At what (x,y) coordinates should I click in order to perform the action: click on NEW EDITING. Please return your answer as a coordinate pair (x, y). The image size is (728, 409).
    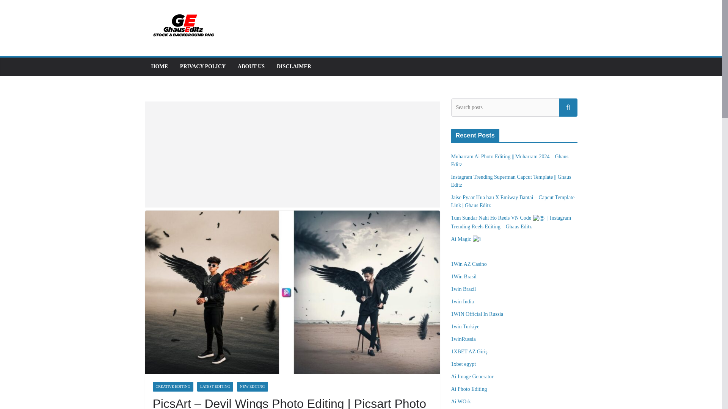
    Looking at the image, I should click on (253, 386).